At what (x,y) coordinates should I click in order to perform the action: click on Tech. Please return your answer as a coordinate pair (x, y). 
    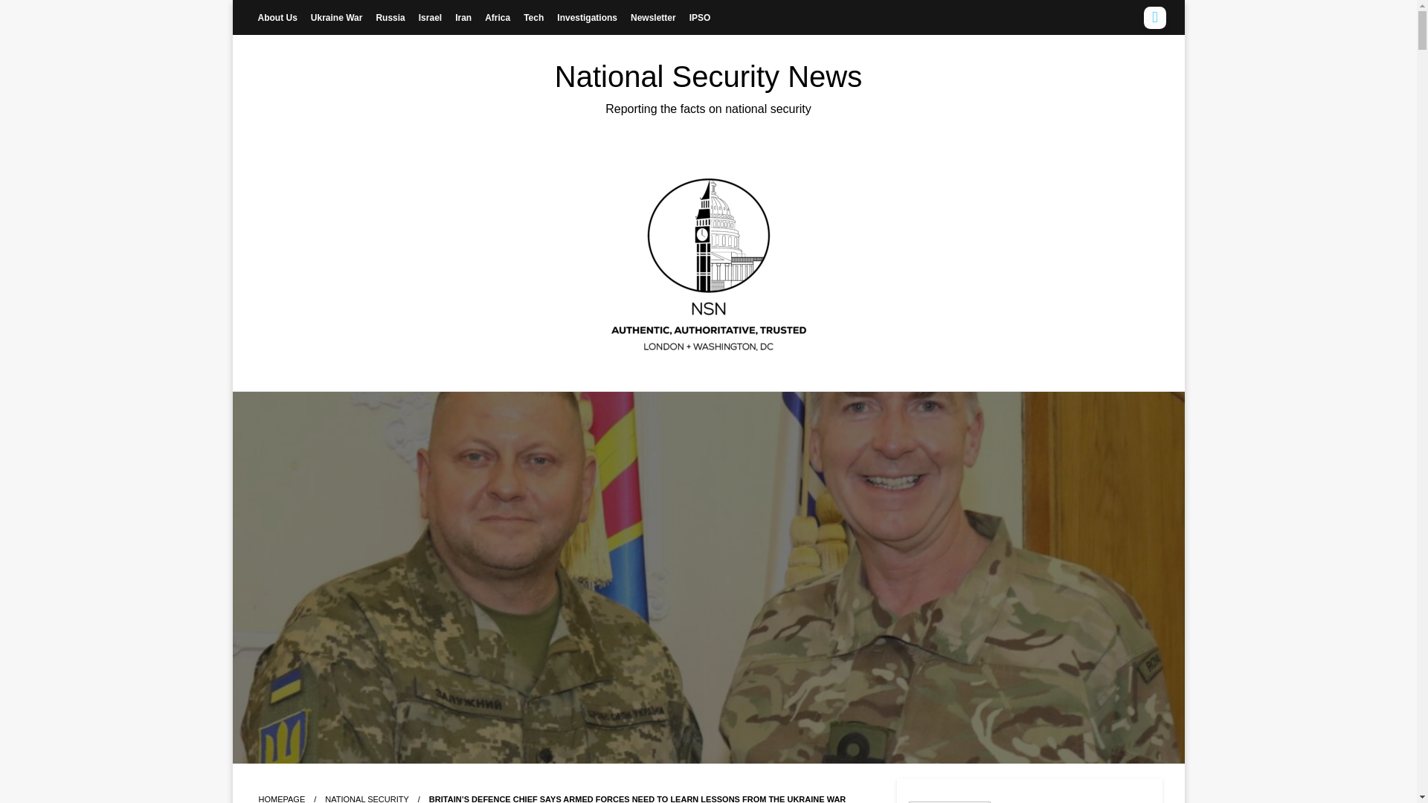
    Looking at the image, I should click on (533, 16).